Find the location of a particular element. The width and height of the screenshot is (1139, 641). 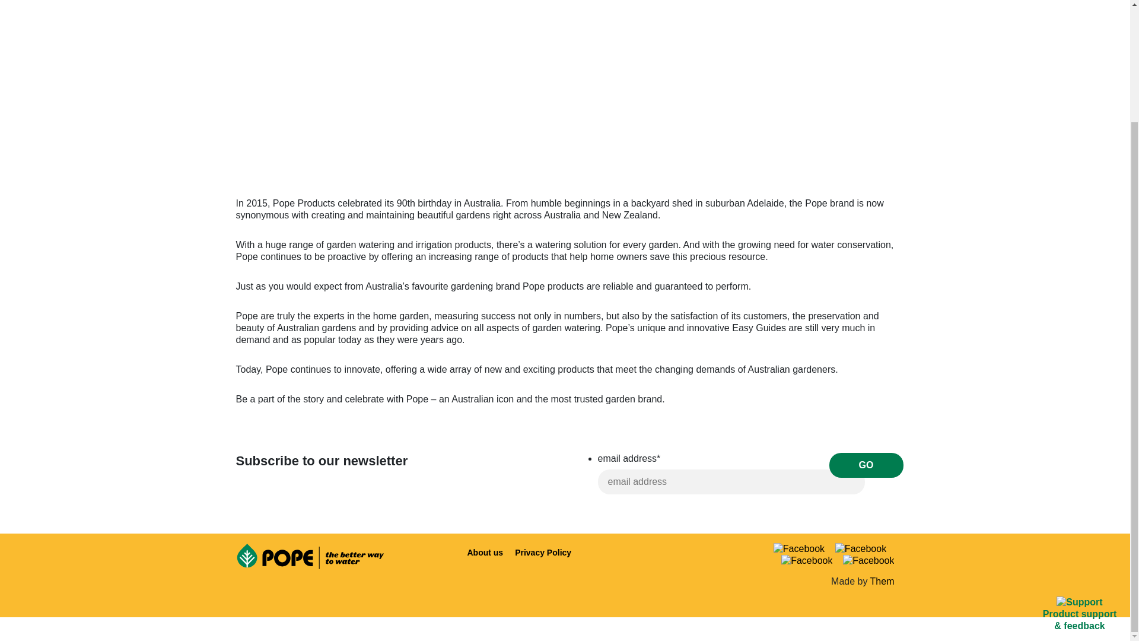

Go is located at coordinates (866, 465).